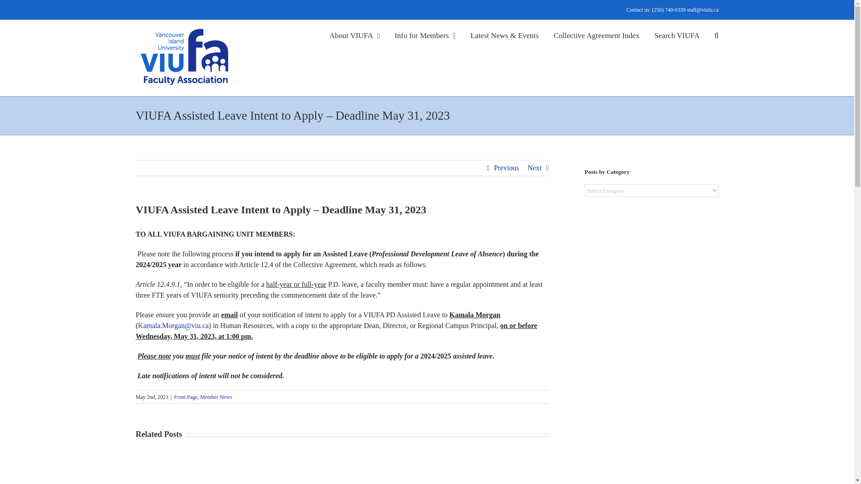 This screenshot has width=861, height=484. What do you see at coordinates (354, 35) in the screenshot?
I see `About VIUFA` at bounding box center [354, 35].